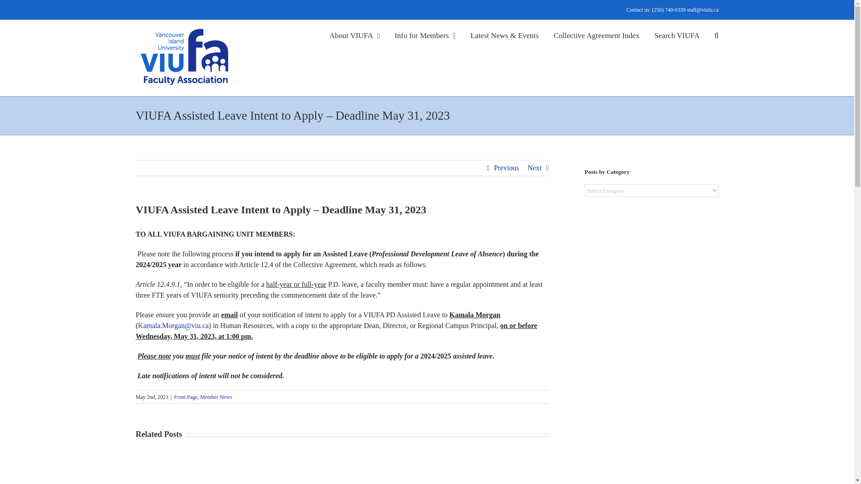 This screenshot has width=861, height=484. What do you see at coordinates (354, 35) in the screenshot?
I see `About VIUFA` at bounding box center [354, 35].